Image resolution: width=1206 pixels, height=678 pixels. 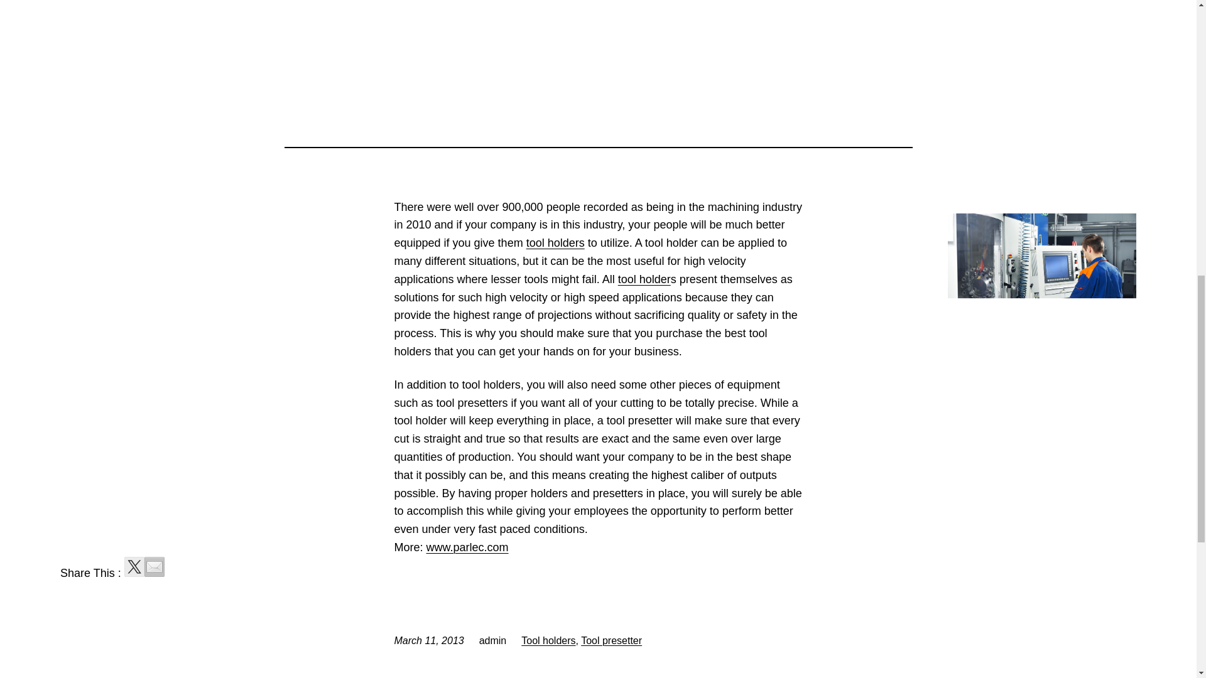 I want to click on Tool presetters, so click(x=467, y=547).